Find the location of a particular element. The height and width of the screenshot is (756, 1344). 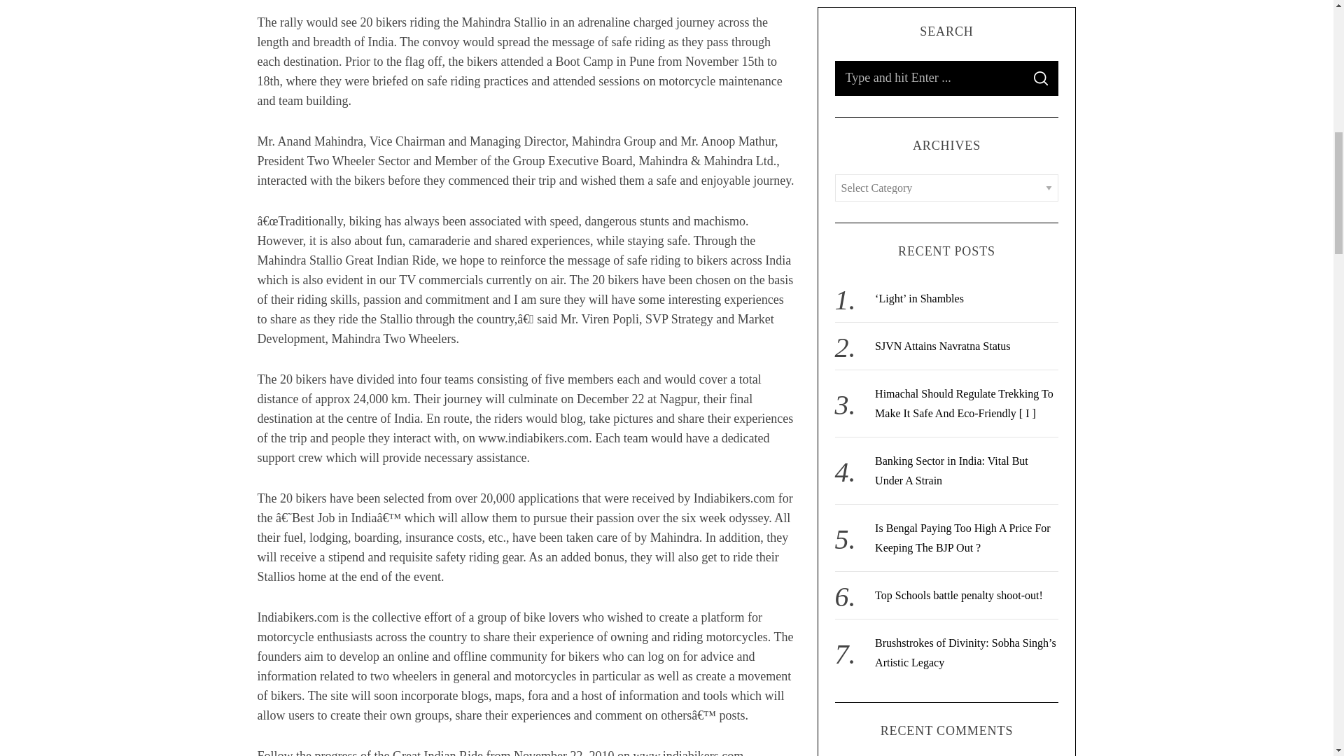

Is Bengal Paying Too High A Price For Keeping The BJP Out ? is located at coordinates (962, 115).